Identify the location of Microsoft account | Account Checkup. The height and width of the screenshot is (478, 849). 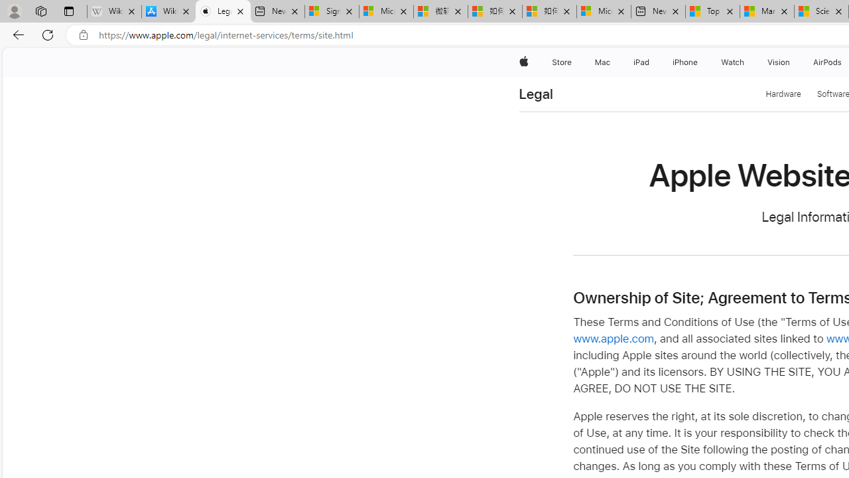
(604, 12).